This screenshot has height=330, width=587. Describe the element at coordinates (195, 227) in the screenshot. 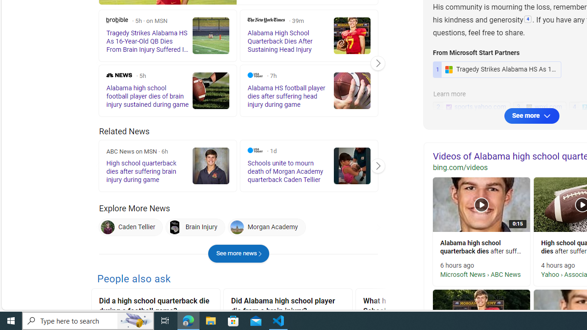

I see `Brain Injury` at that location.